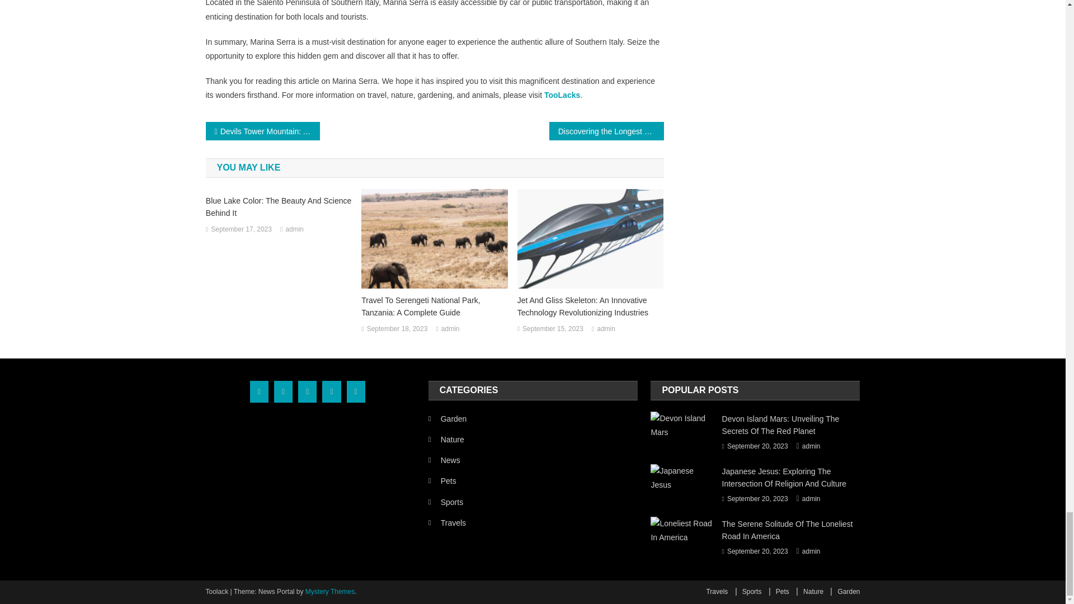  I want to click on TooLacks, so click(562, 95).